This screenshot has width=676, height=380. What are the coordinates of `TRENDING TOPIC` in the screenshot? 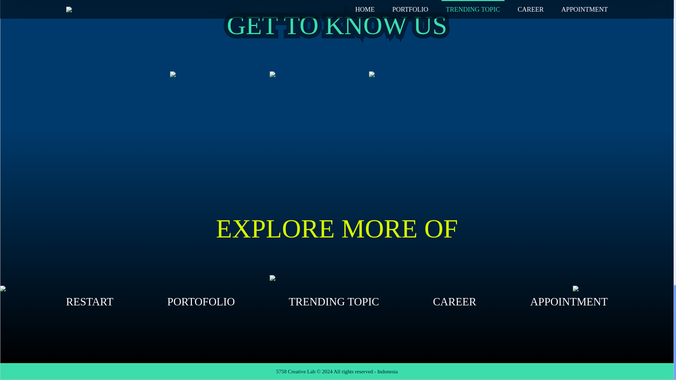 It's located at (334, 302).